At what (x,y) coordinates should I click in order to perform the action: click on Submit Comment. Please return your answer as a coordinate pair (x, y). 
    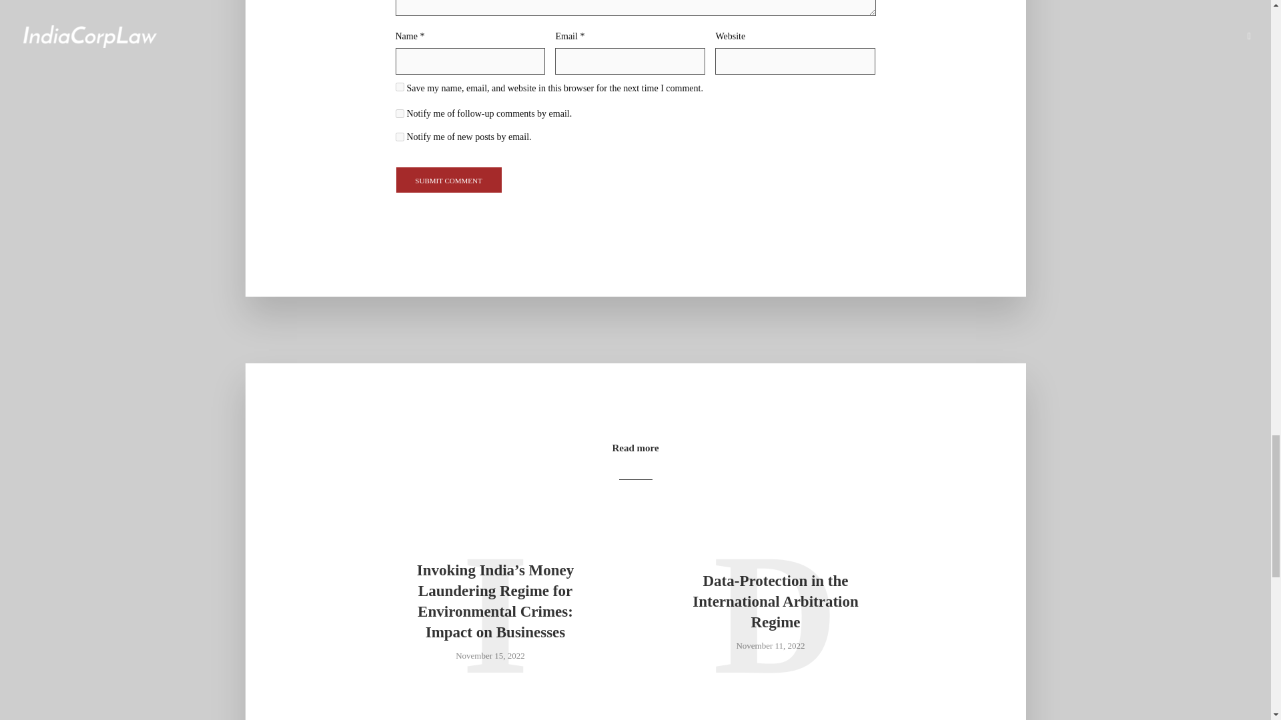
    Looking at the image, I should click on (448, 180).